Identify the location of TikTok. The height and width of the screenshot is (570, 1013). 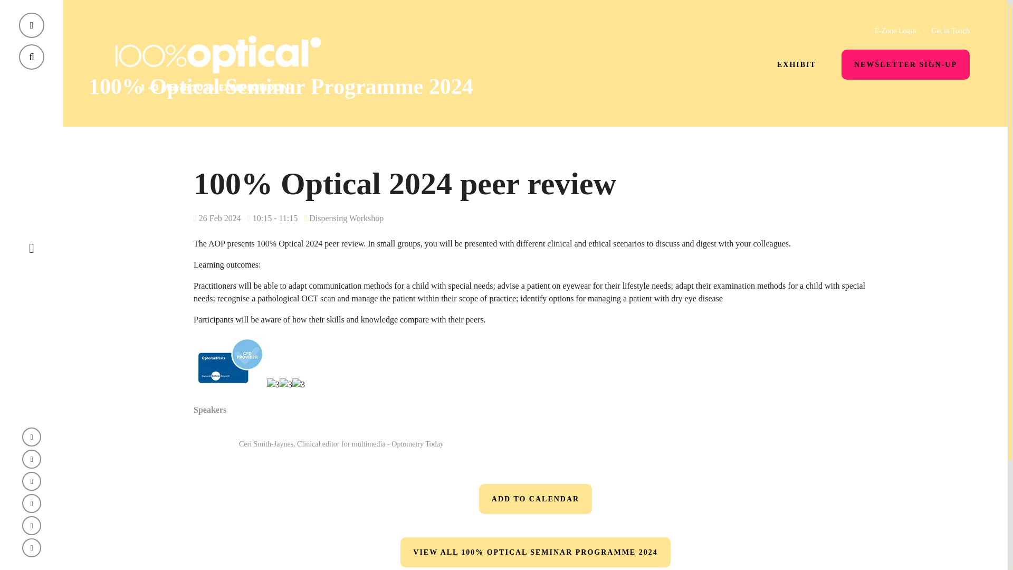
(32, 503).